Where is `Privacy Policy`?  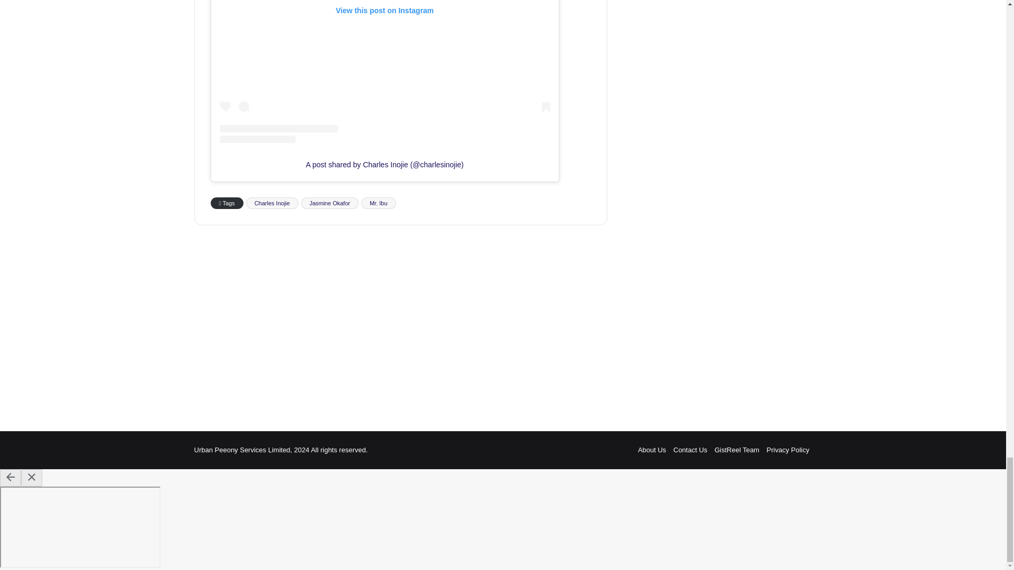 Privacy Policy is located at coordinates (788, 450).